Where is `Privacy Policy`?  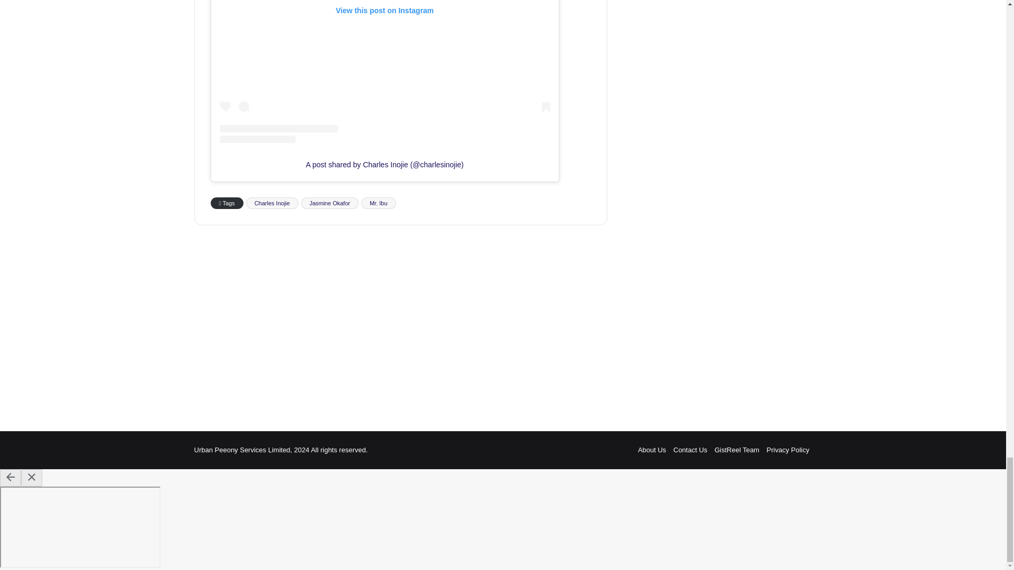 Privacy Policy is located at coordinates (788, 450).